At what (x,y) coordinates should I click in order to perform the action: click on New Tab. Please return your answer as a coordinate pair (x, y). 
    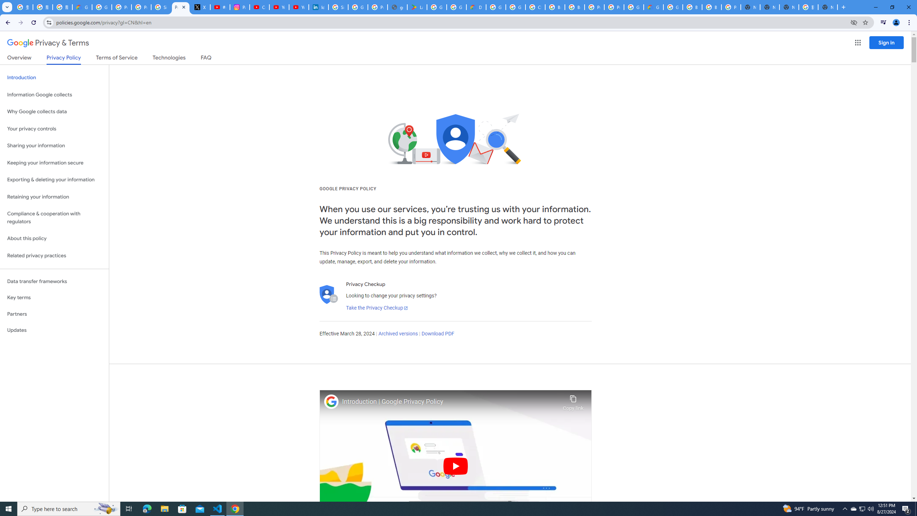
    Looking at the image, I should click on (750, 7).